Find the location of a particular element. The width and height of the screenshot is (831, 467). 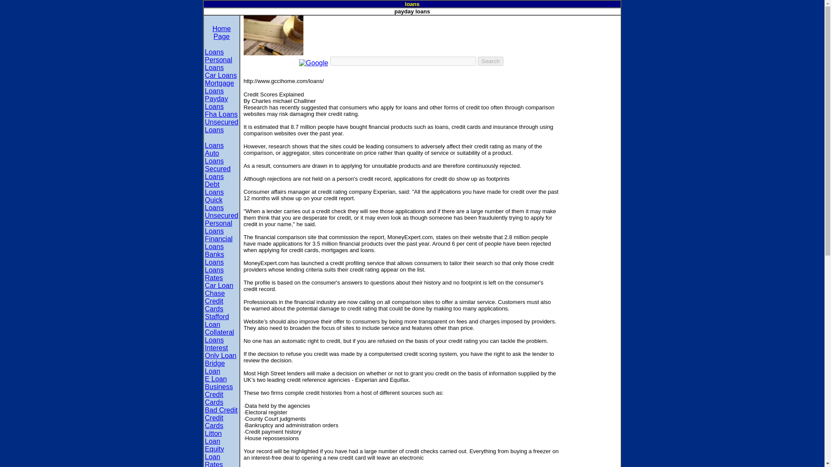

Unsecured Loans is located at coordinates (221, 126).